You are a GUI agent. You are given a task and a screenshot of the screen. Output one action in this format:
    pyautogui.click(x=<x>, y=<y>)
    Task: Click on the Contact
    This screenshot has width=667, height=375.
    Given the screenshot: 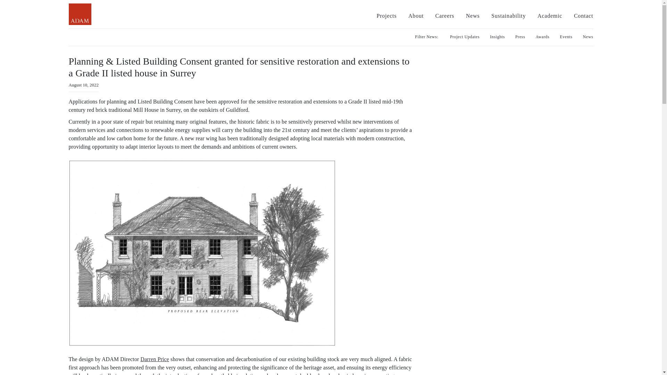 What is the action you would take?
    pyautogui.click(x=583, y=16)
    